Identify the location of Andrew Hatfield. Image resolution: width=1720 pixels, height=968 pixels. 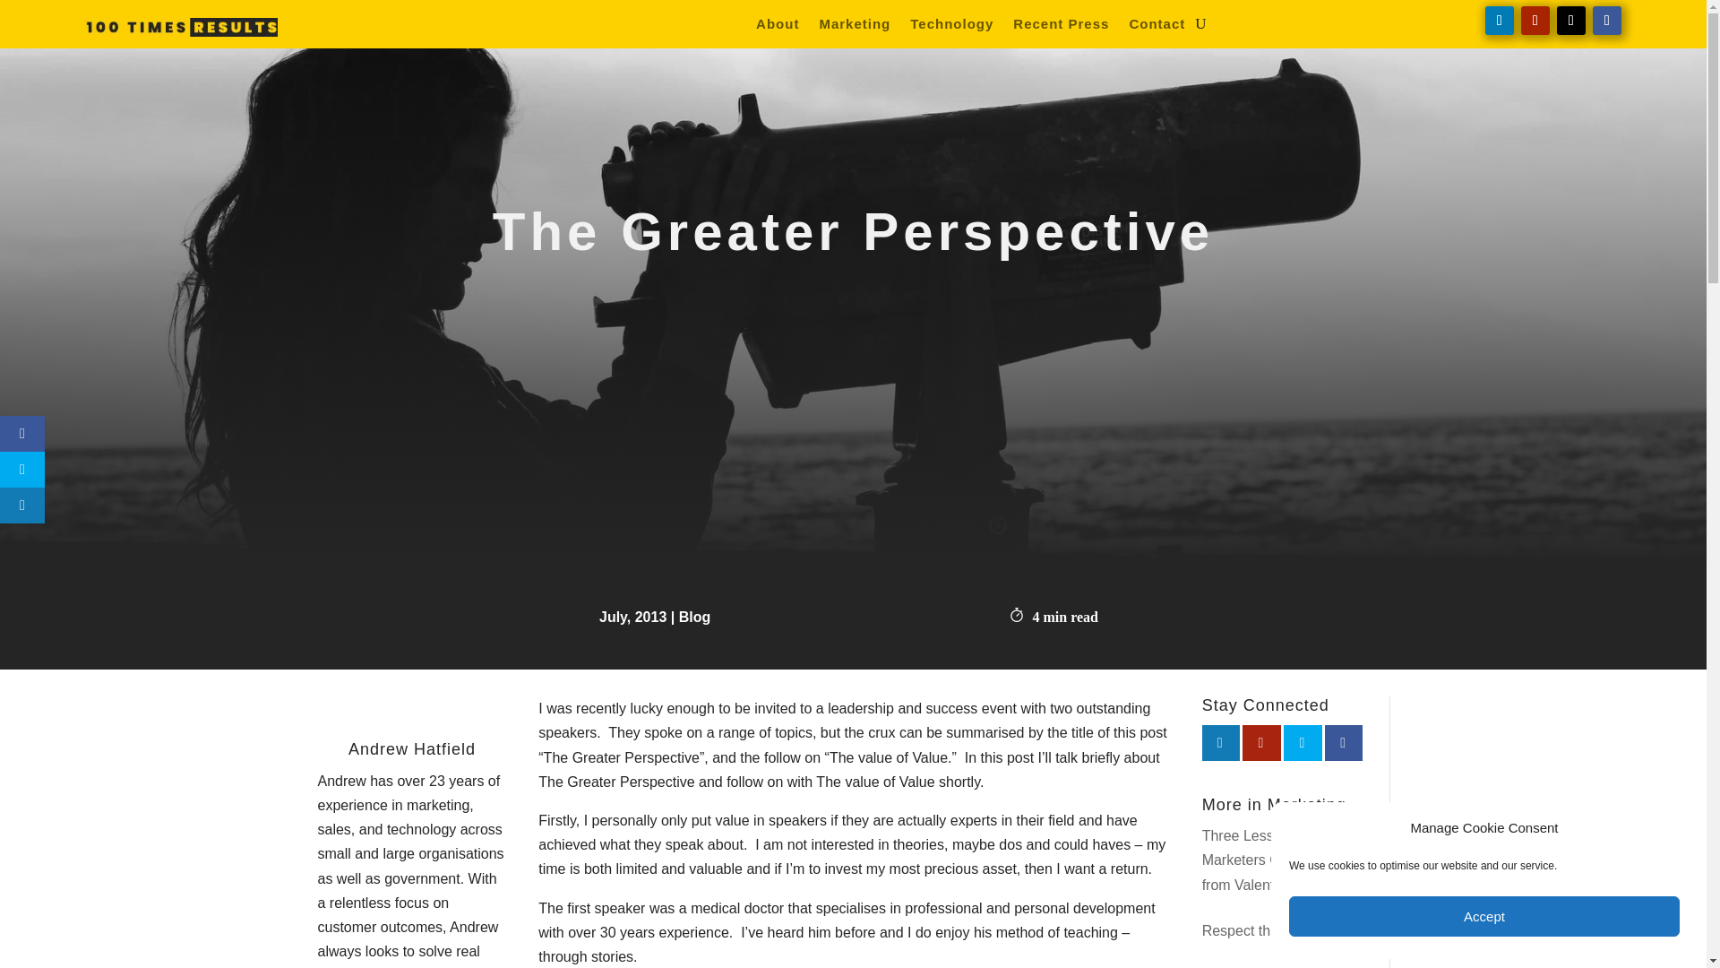
(412, 749).